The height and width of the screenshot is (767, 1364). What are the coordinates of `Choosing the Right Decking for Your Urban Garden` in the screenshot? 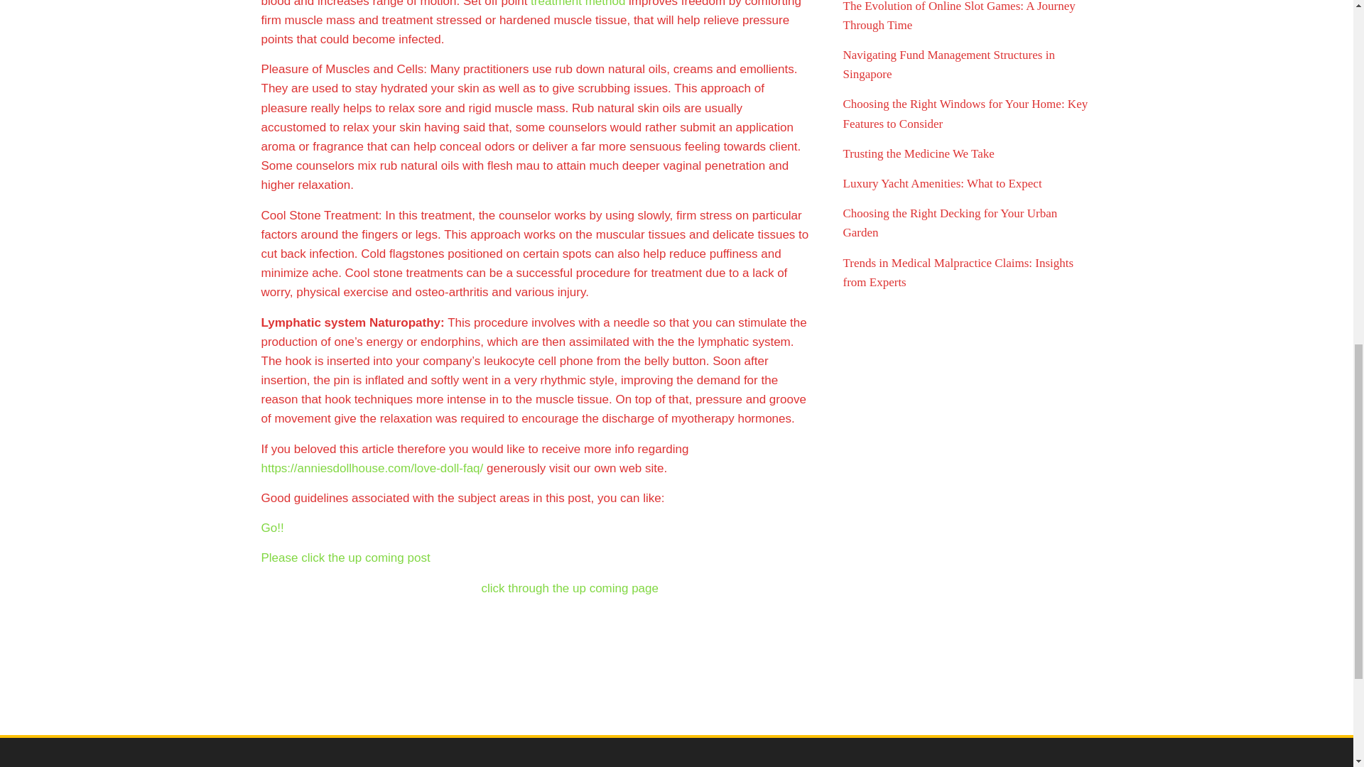 It's located at (950, 222).